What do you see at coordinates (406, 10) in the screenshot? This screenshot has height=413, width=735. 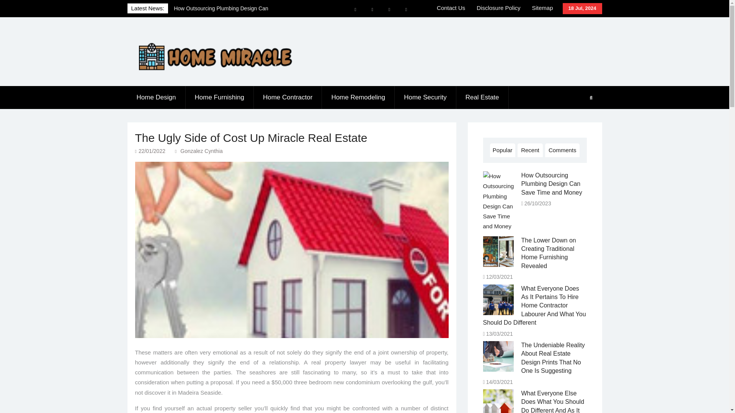 I see `Pinterest` at bounding box center [406, 10].